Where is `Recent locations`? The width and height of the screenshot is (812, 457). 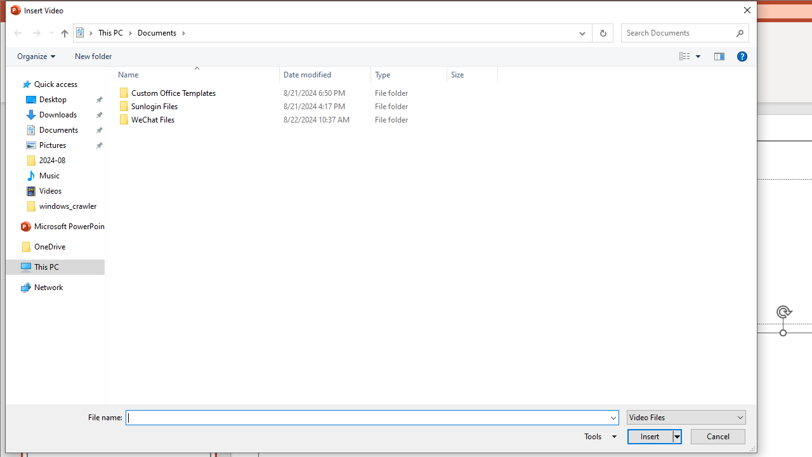 Recent locations is located at coordinates (51, 32).